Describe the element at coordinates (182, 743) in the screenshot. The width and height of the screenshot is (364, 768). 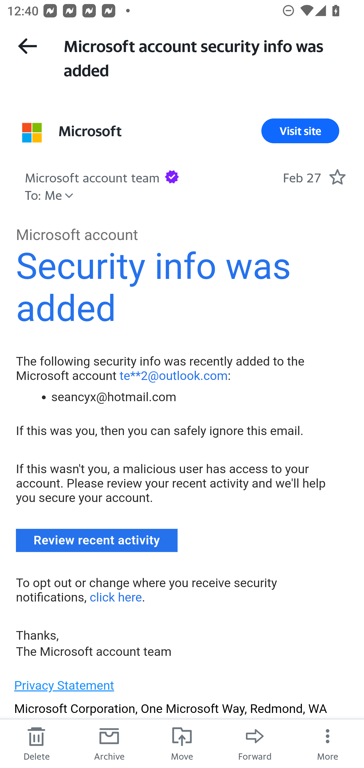
I see `Move` at that location.